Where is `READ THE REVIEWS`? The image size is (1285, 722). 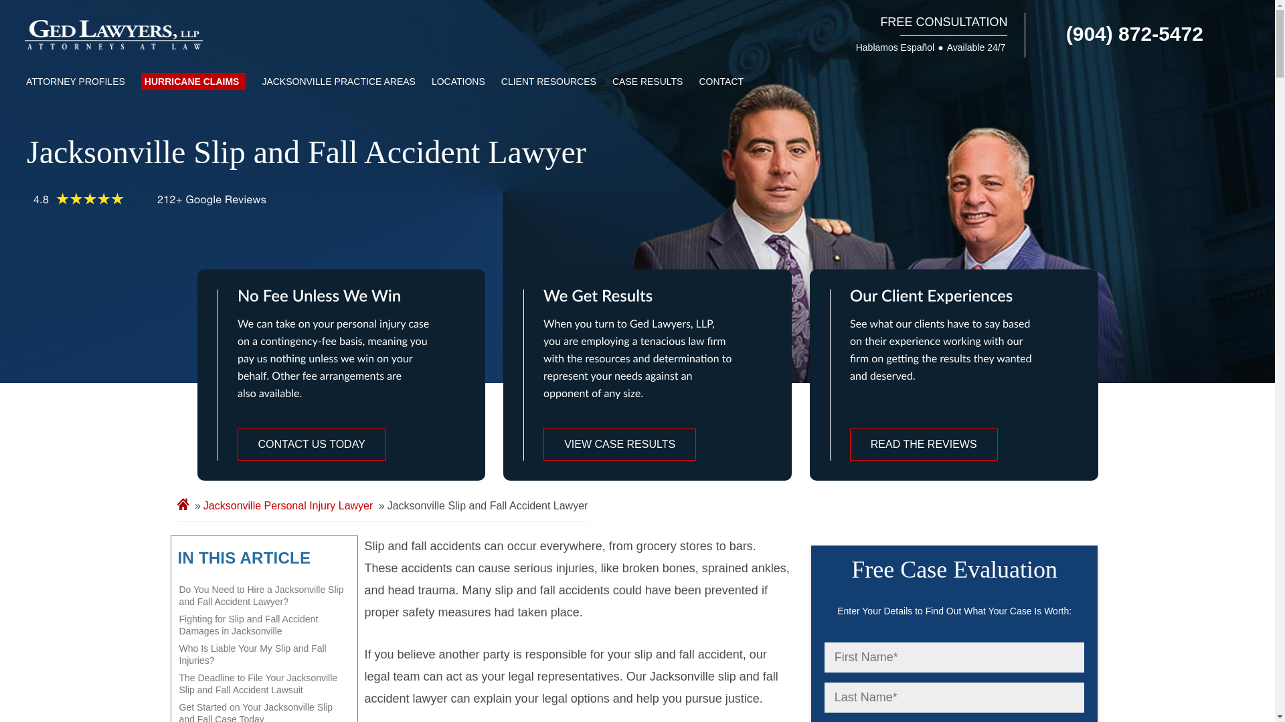 READ THE REVIEWS is located at coordinates (924, 445).